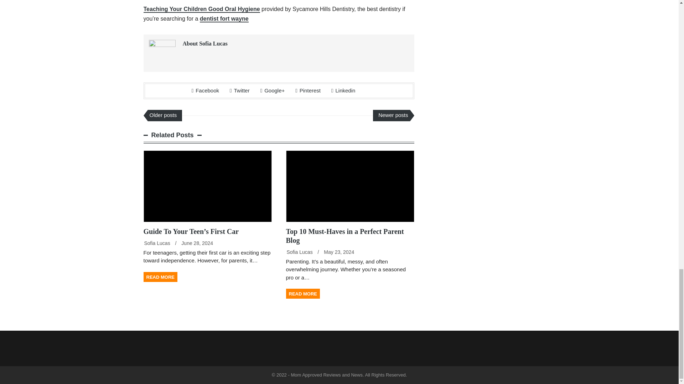 The height and width of the screenshot is (384, 684). Describe the element at coordinates (205, 90) in the screenshot. I see `Facebook` at that location.